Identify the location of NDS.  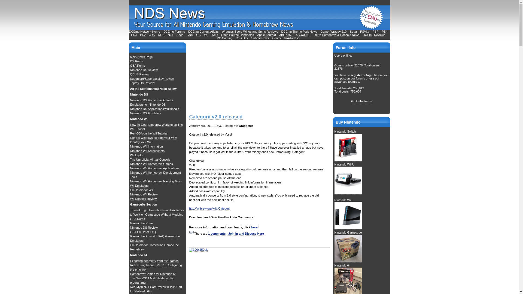
(161, 35).